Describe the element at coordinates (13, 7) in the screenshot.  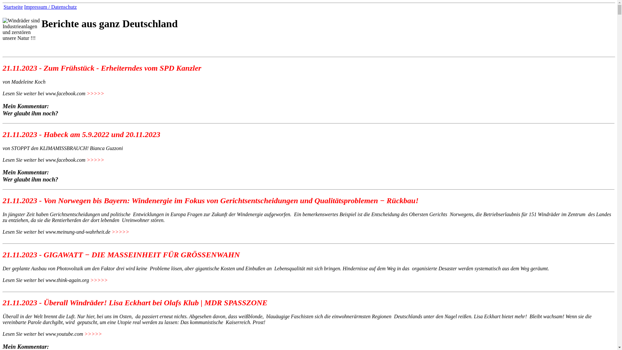
I see `Startseite` at that location.